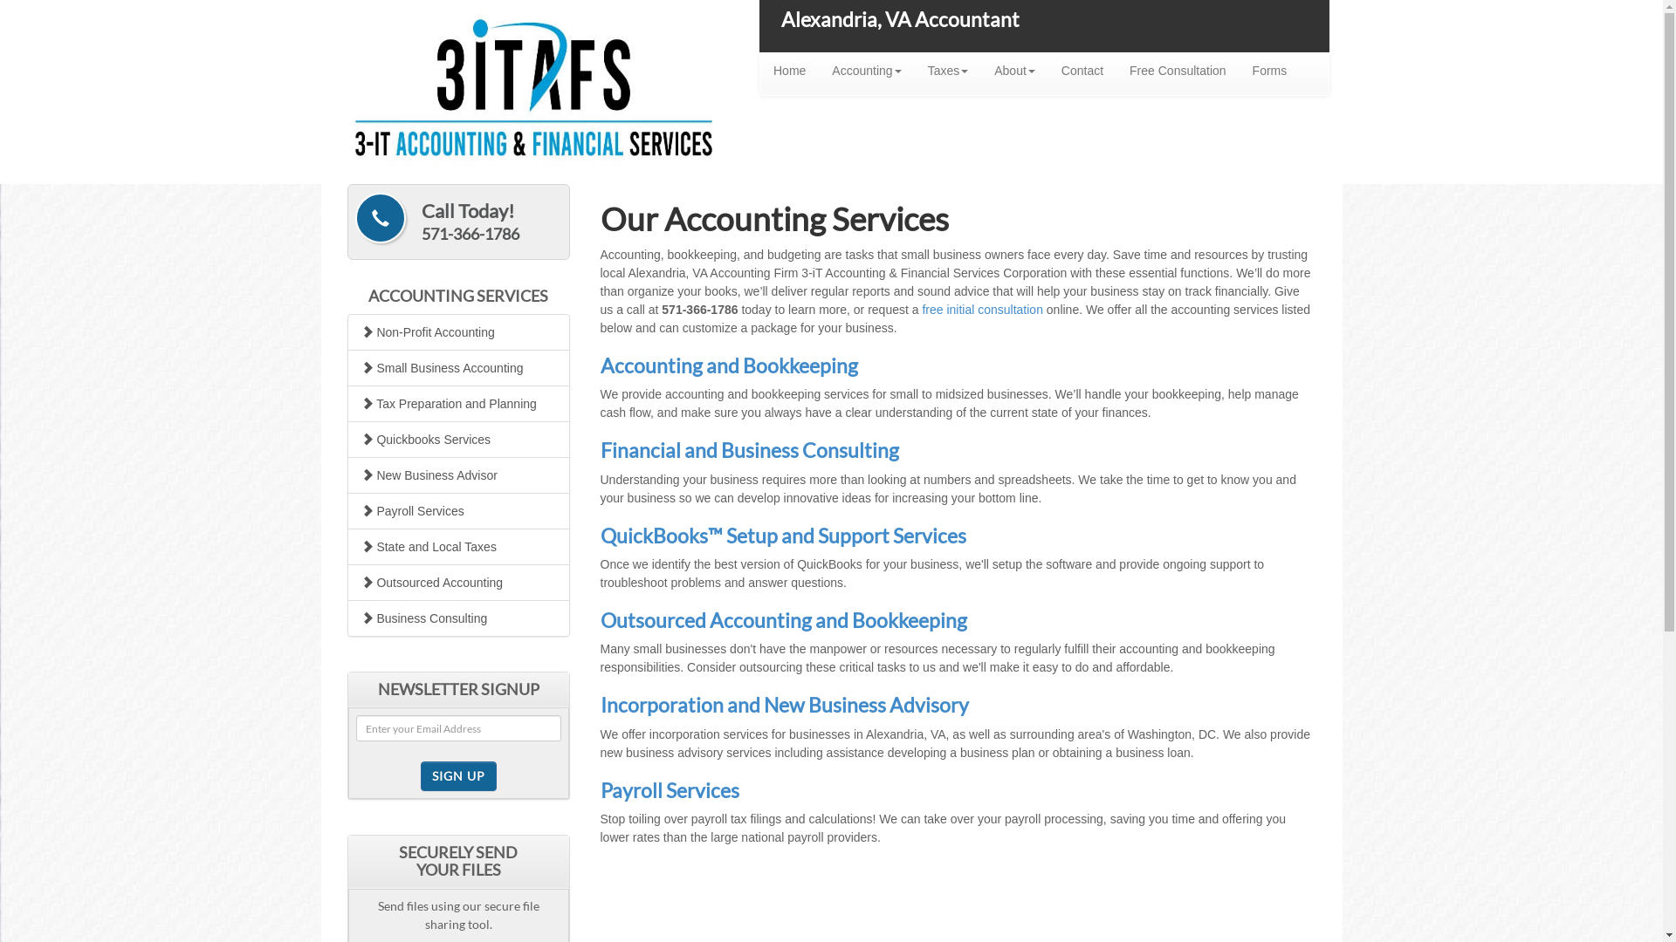  I want to click on Outsourced Accounting, so click(459, 583).